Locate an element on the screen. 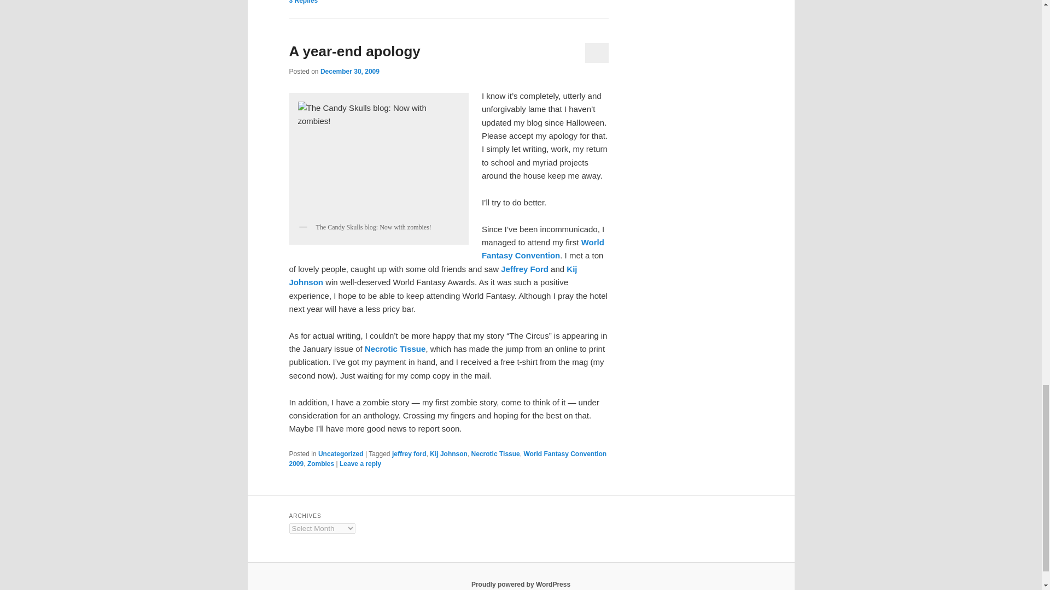  zomb1 is located at coordinates (378, 157).